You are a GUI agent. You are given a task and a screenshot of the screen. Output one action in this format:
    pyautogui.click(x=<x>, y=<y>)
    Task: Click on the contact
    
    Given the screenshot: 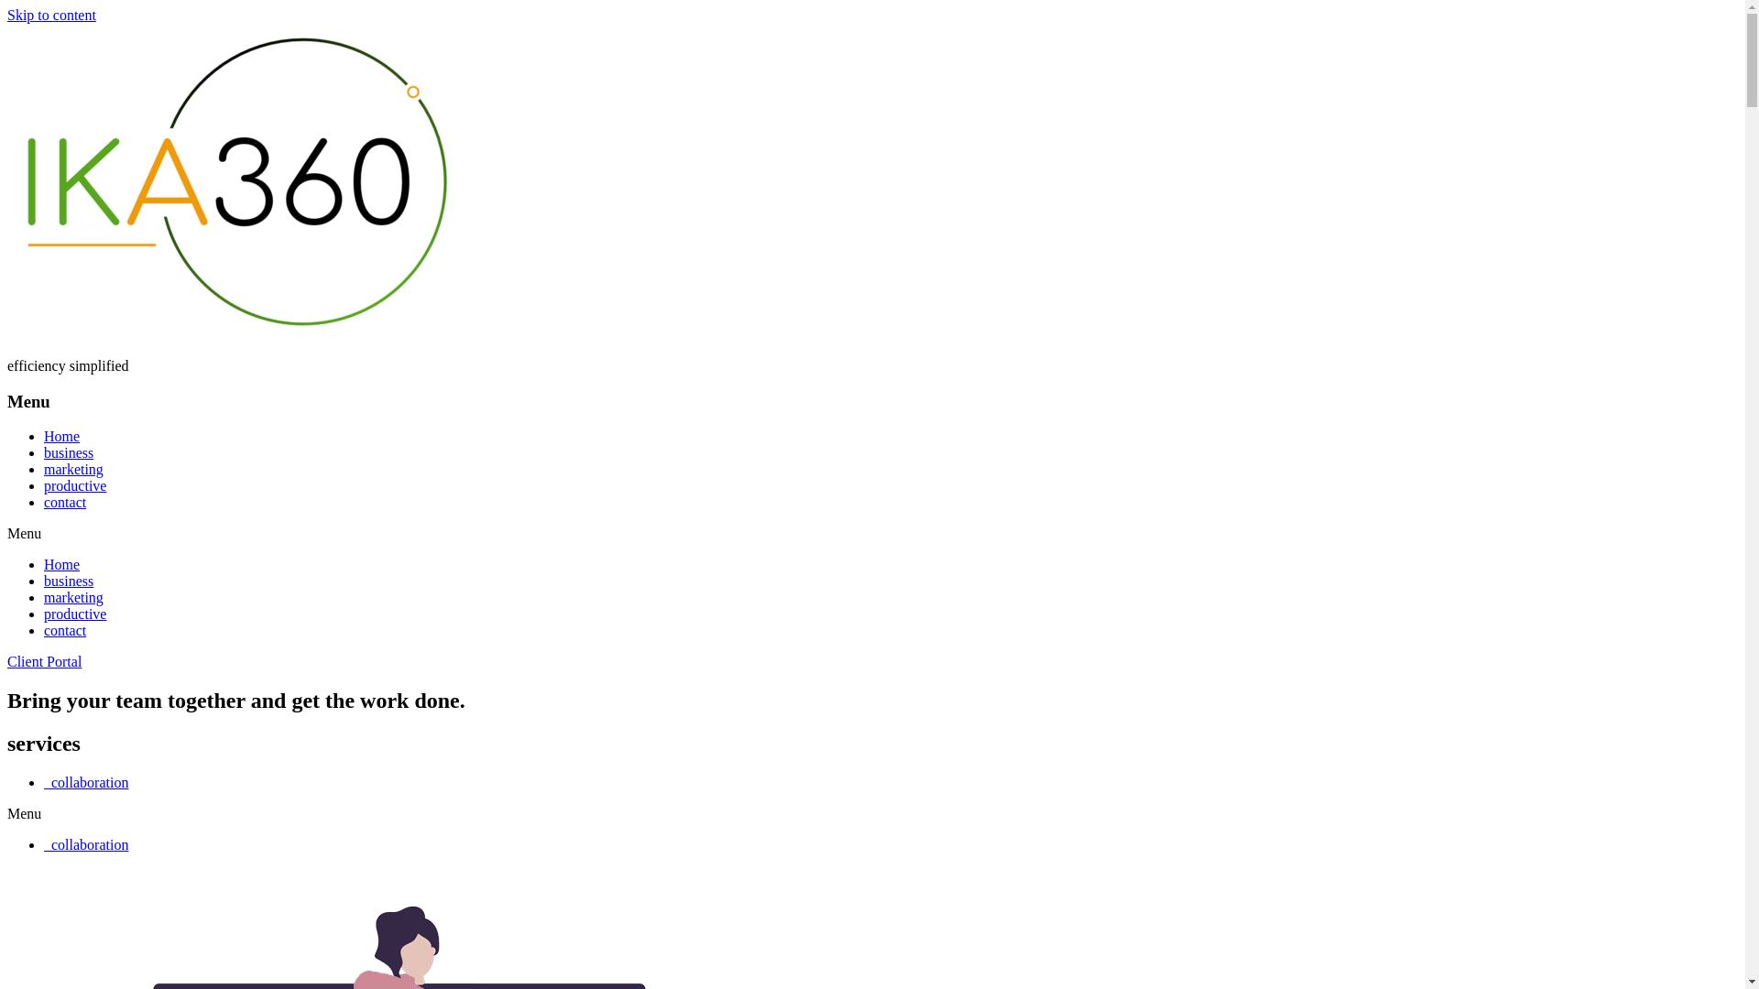 What is the action you would take?
    pyautogui.click(x=65, y=502)
    